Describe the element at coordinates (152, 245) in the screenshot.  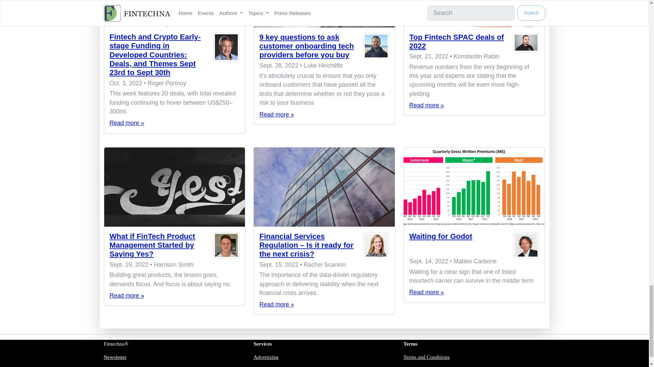
I see `What if FinTech Product Management Started by Saying Yes?` at that location.